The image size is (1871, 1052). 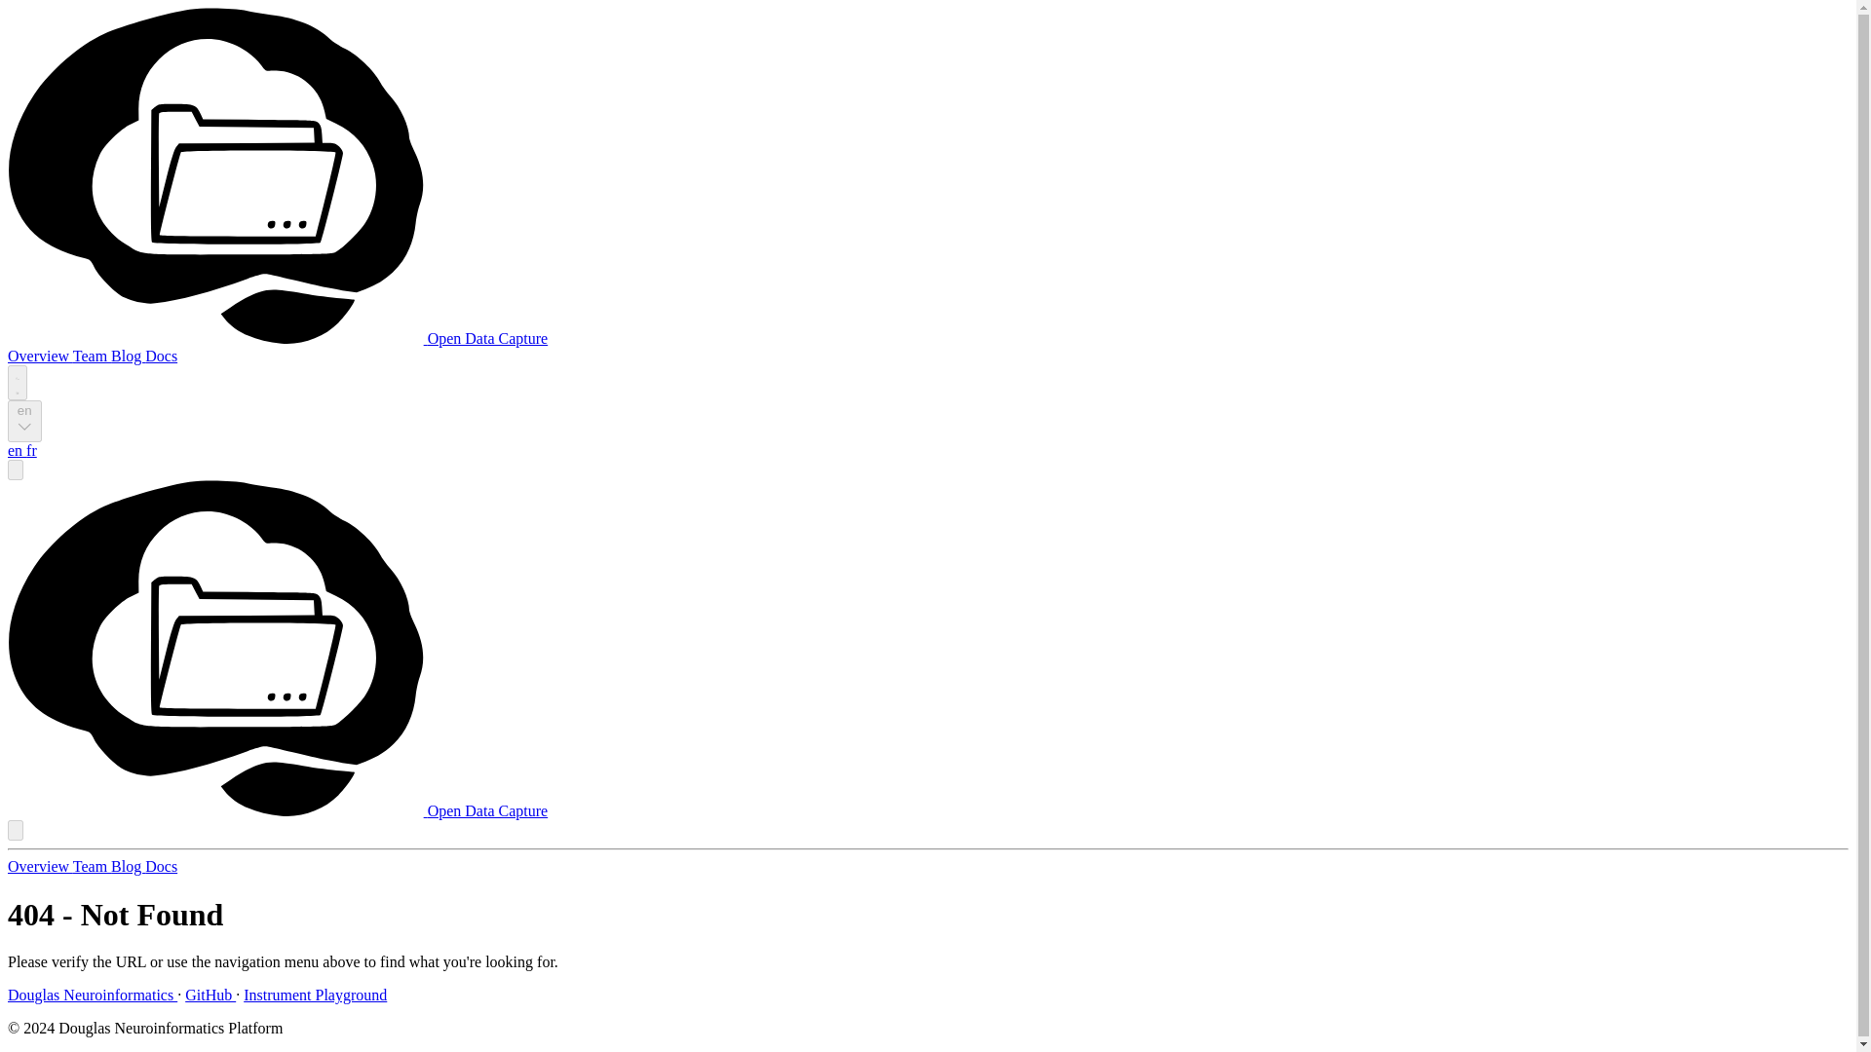 What do you see at coordinates (277, 339) in the screenshot?
I see `Open Data Capture` at bounding box center [277, 339].